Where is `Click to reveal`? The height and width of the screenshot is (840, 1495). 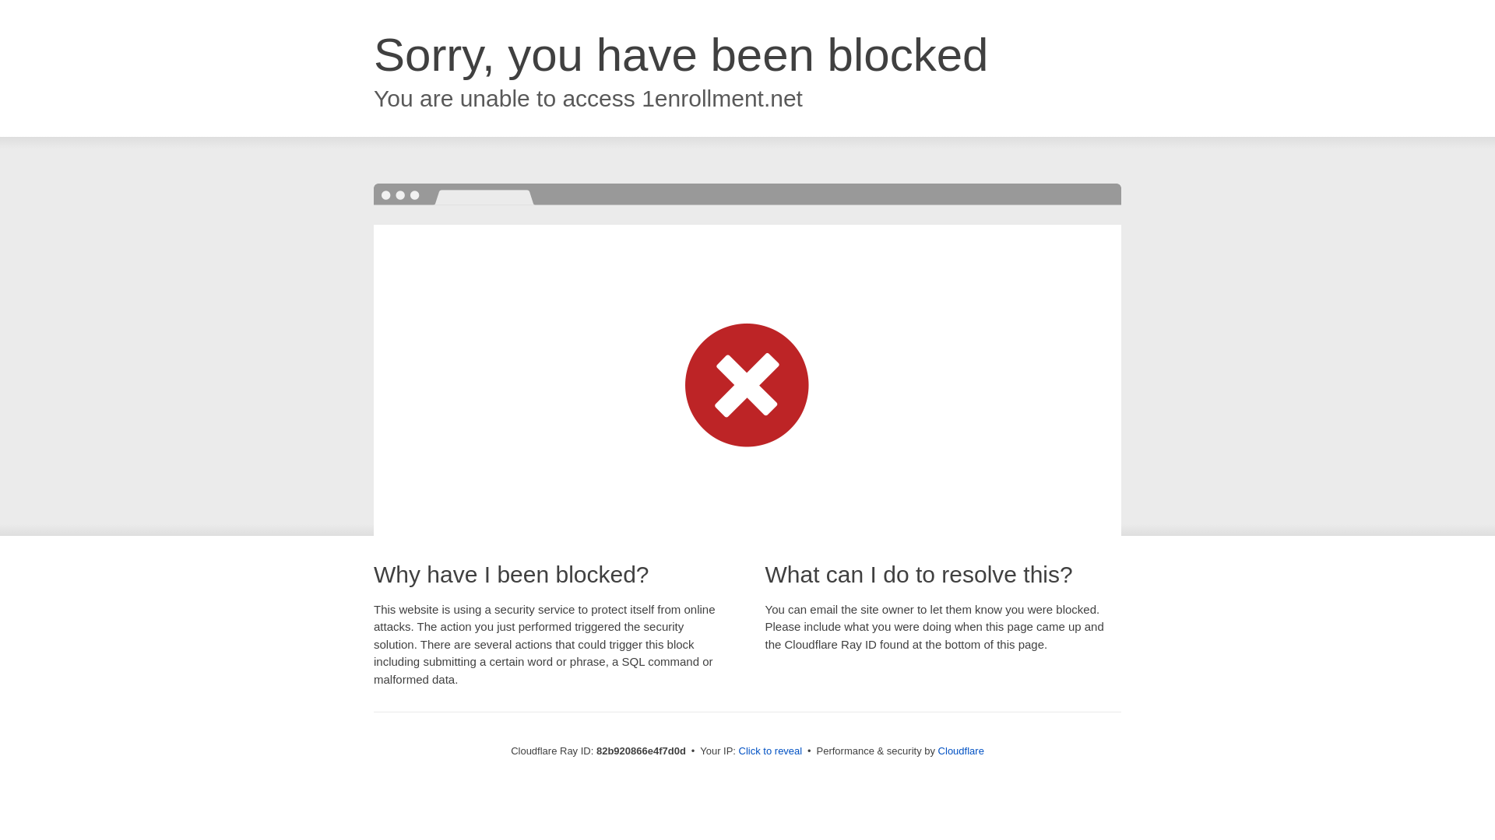
Click to reveal is located at coordinates (771, 751).